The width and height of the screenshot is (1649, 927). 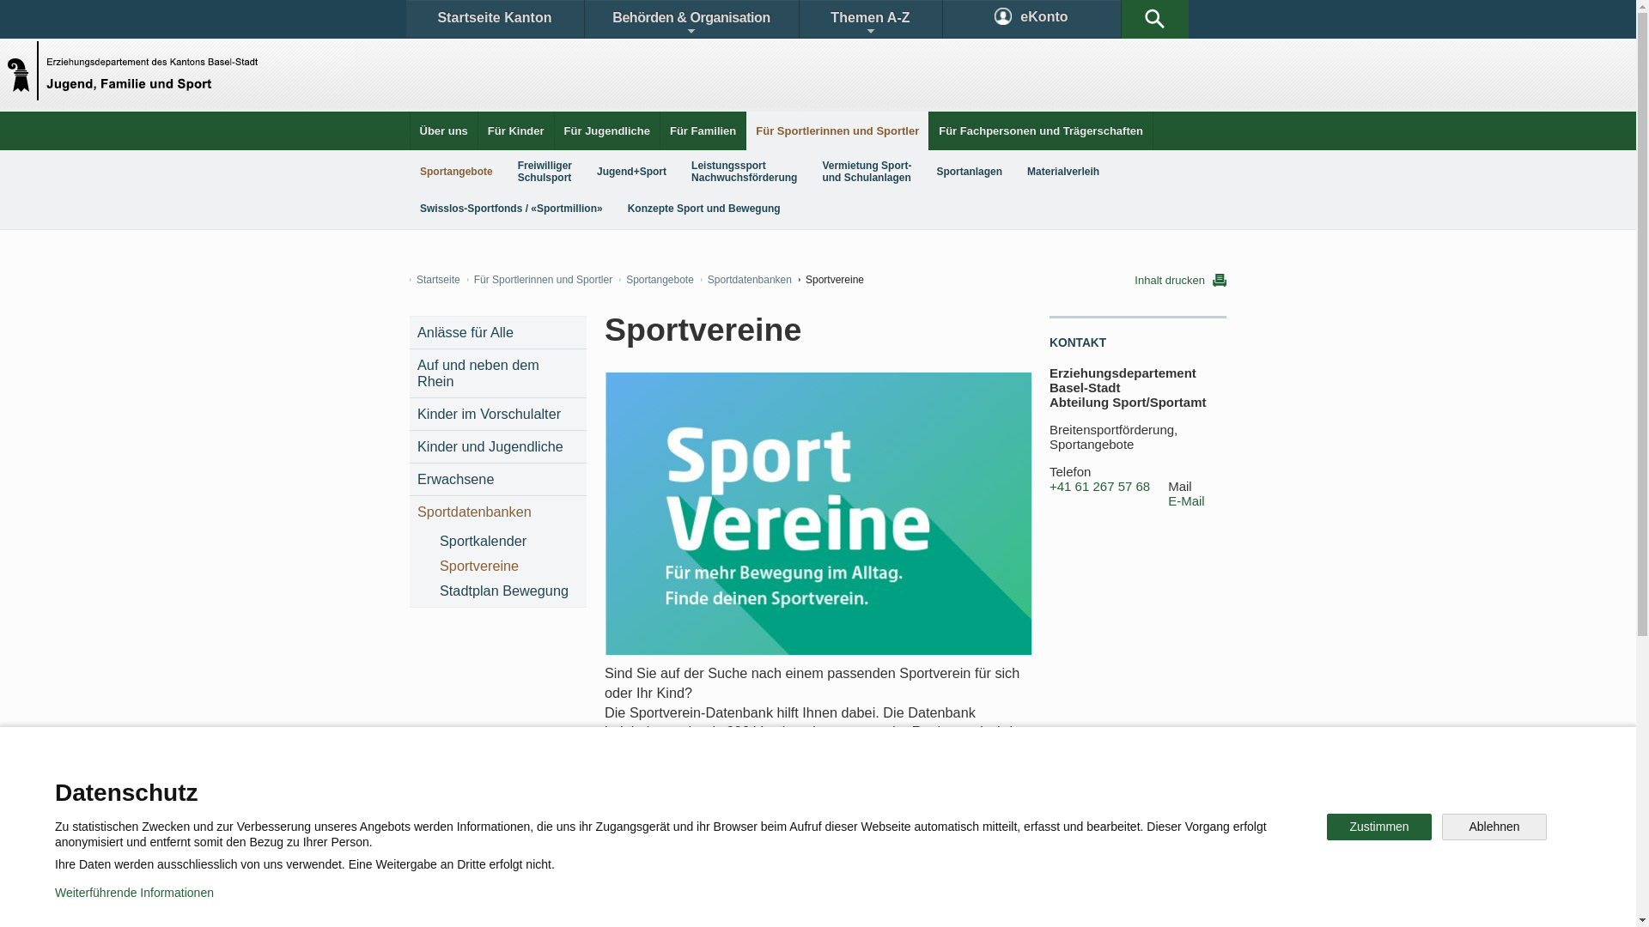 I want to click on +41 61 267 57 68, so click(x=1099, y=487).